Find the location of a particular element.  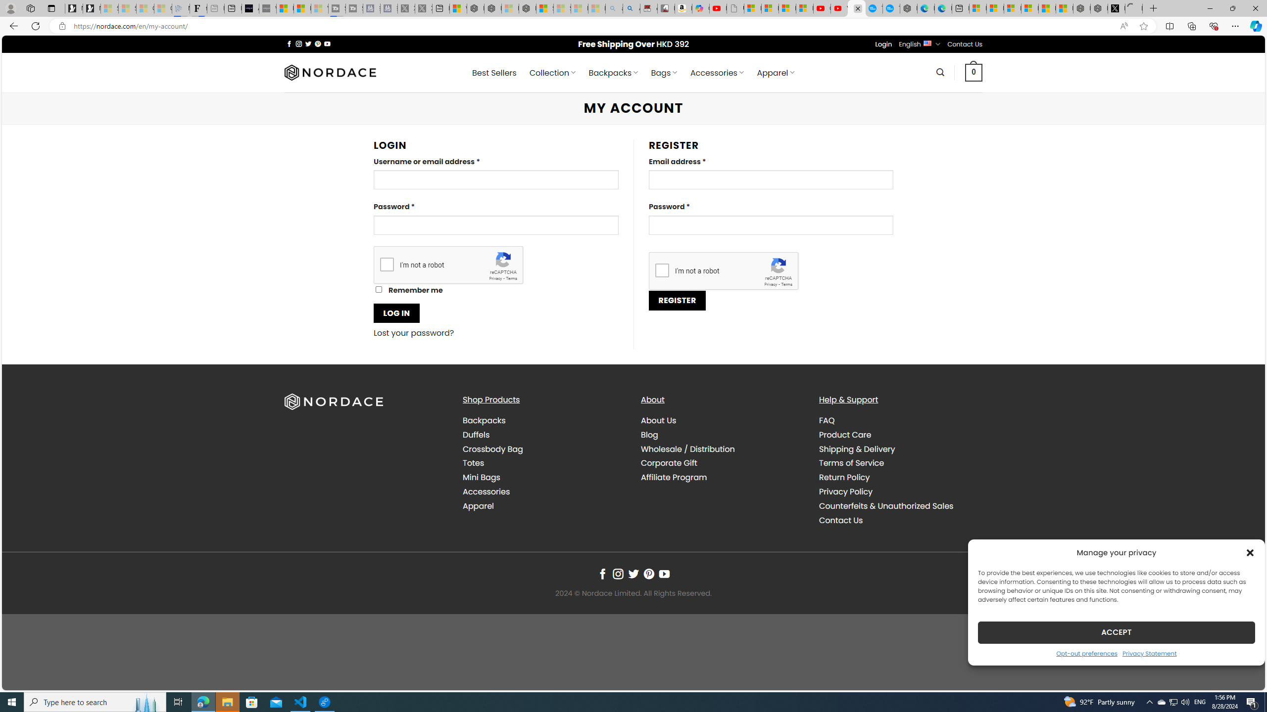

Totes is located at coordinates (473, 463).